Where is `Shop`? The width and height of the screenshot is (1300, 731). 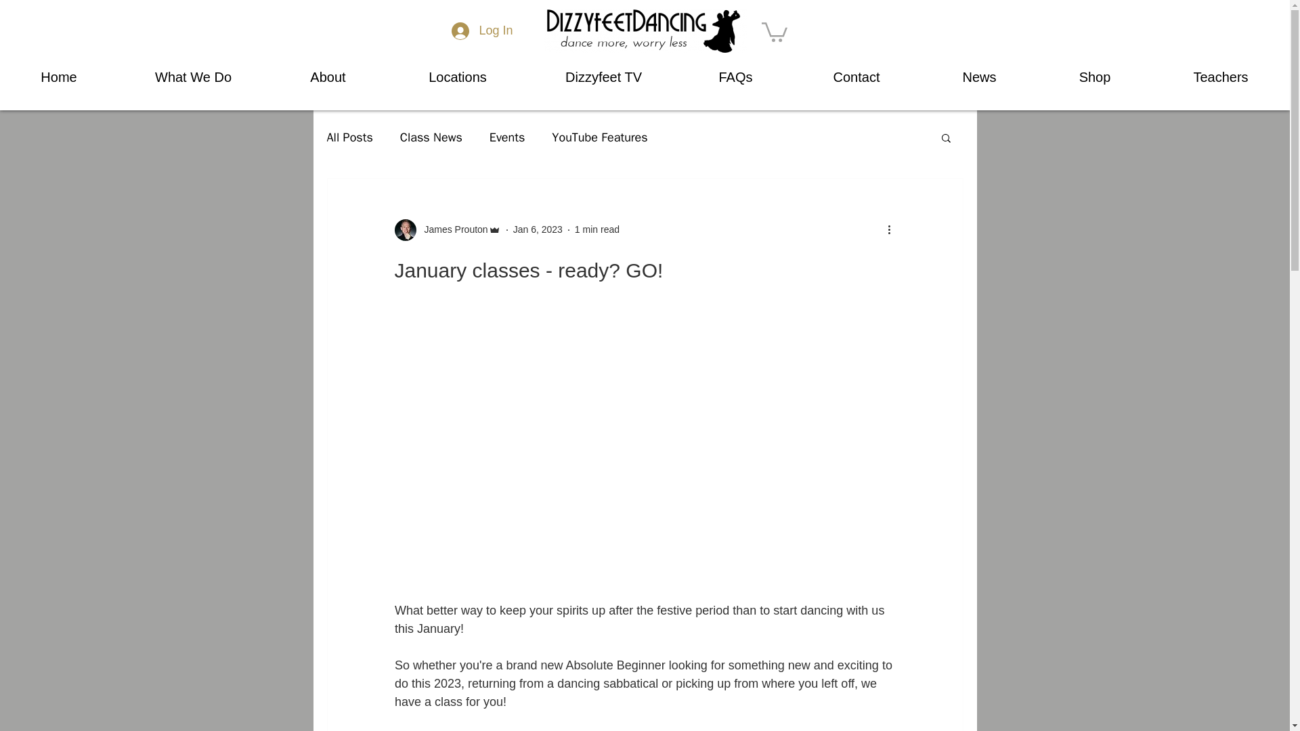 Shop is located at coordinates (1094, 77).